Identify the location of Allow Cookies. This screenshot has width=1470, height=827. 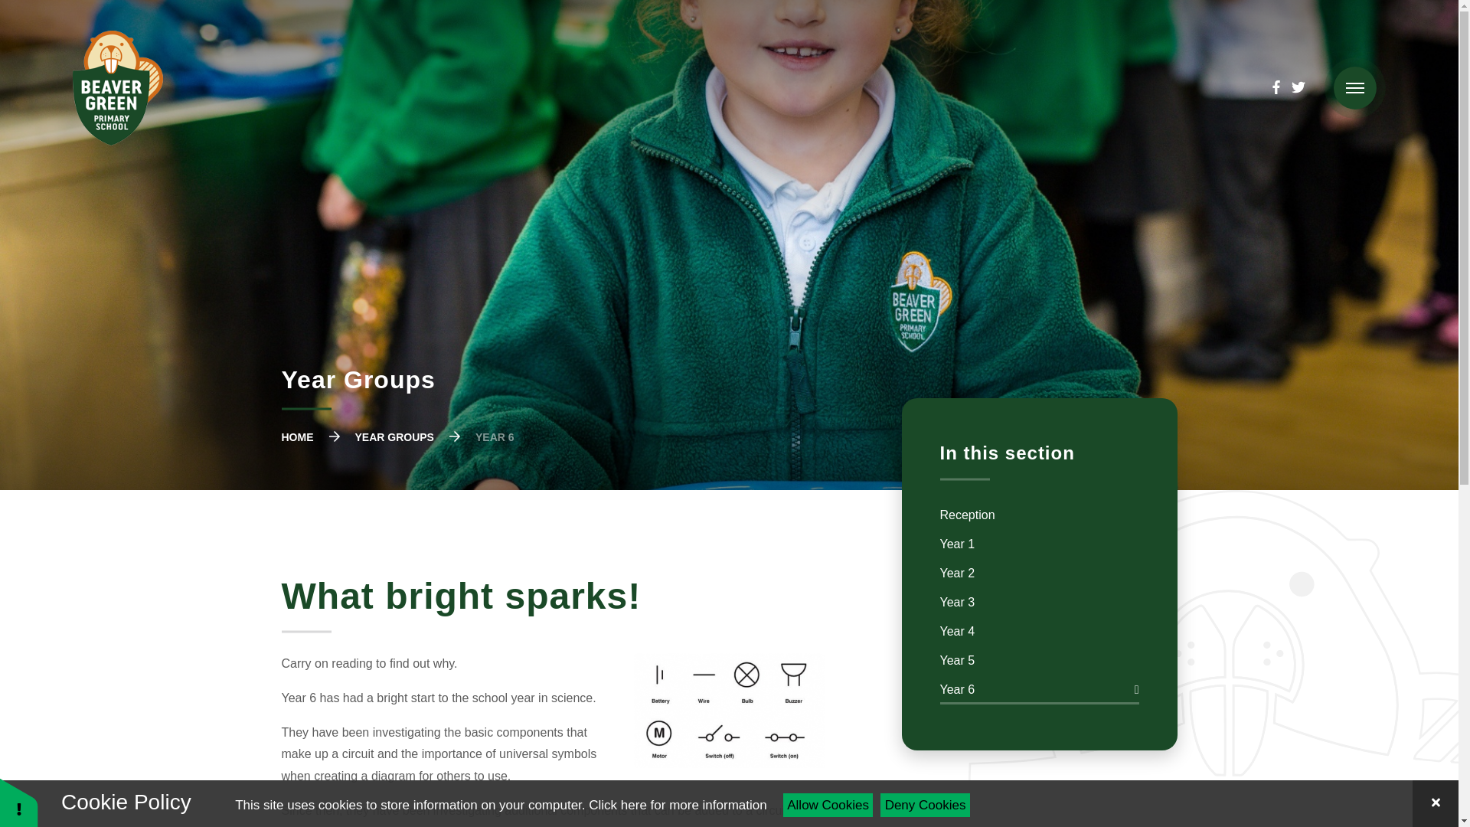
(828, 805).